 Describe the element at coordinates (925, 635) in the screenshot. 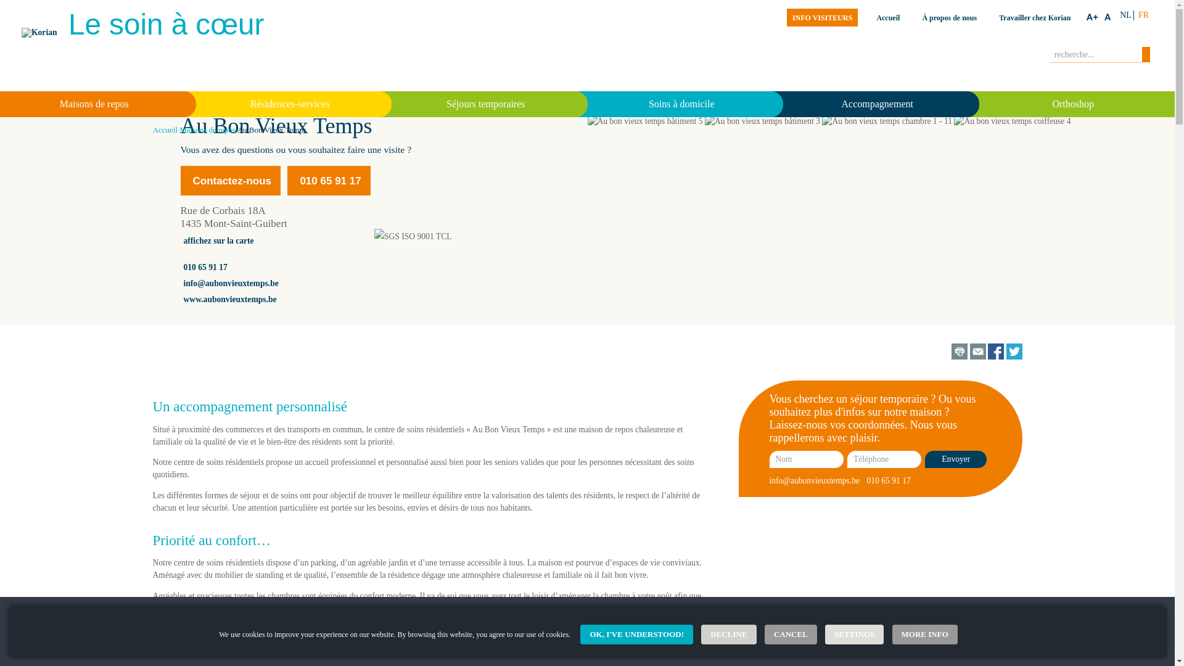

I see `MORE INFO` at that location.